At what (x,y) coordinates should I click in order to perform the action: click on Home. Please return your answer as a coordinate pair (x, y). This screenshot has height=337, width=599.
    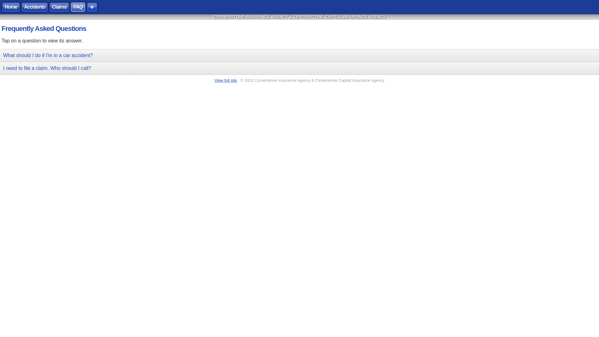
    Looking at the image, I should click on (11, 7).